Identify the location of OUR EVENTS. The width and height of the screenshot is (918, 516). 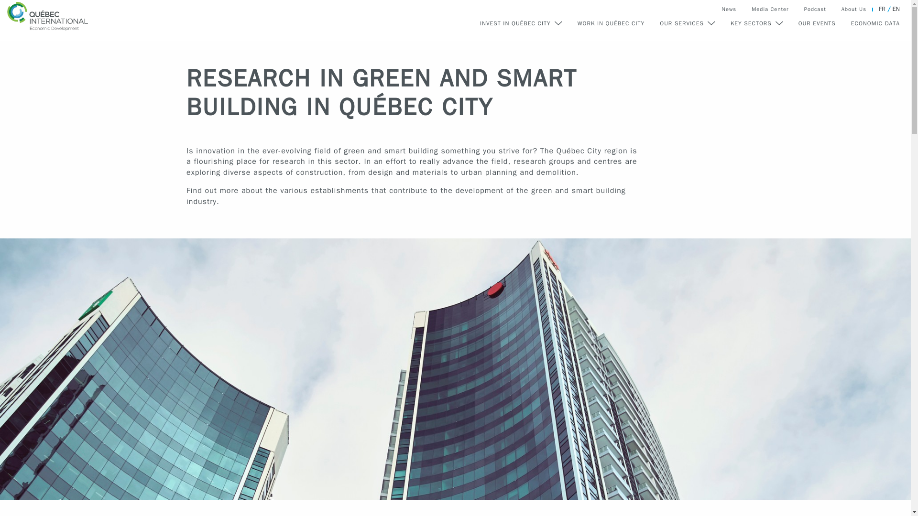
(817, 23).